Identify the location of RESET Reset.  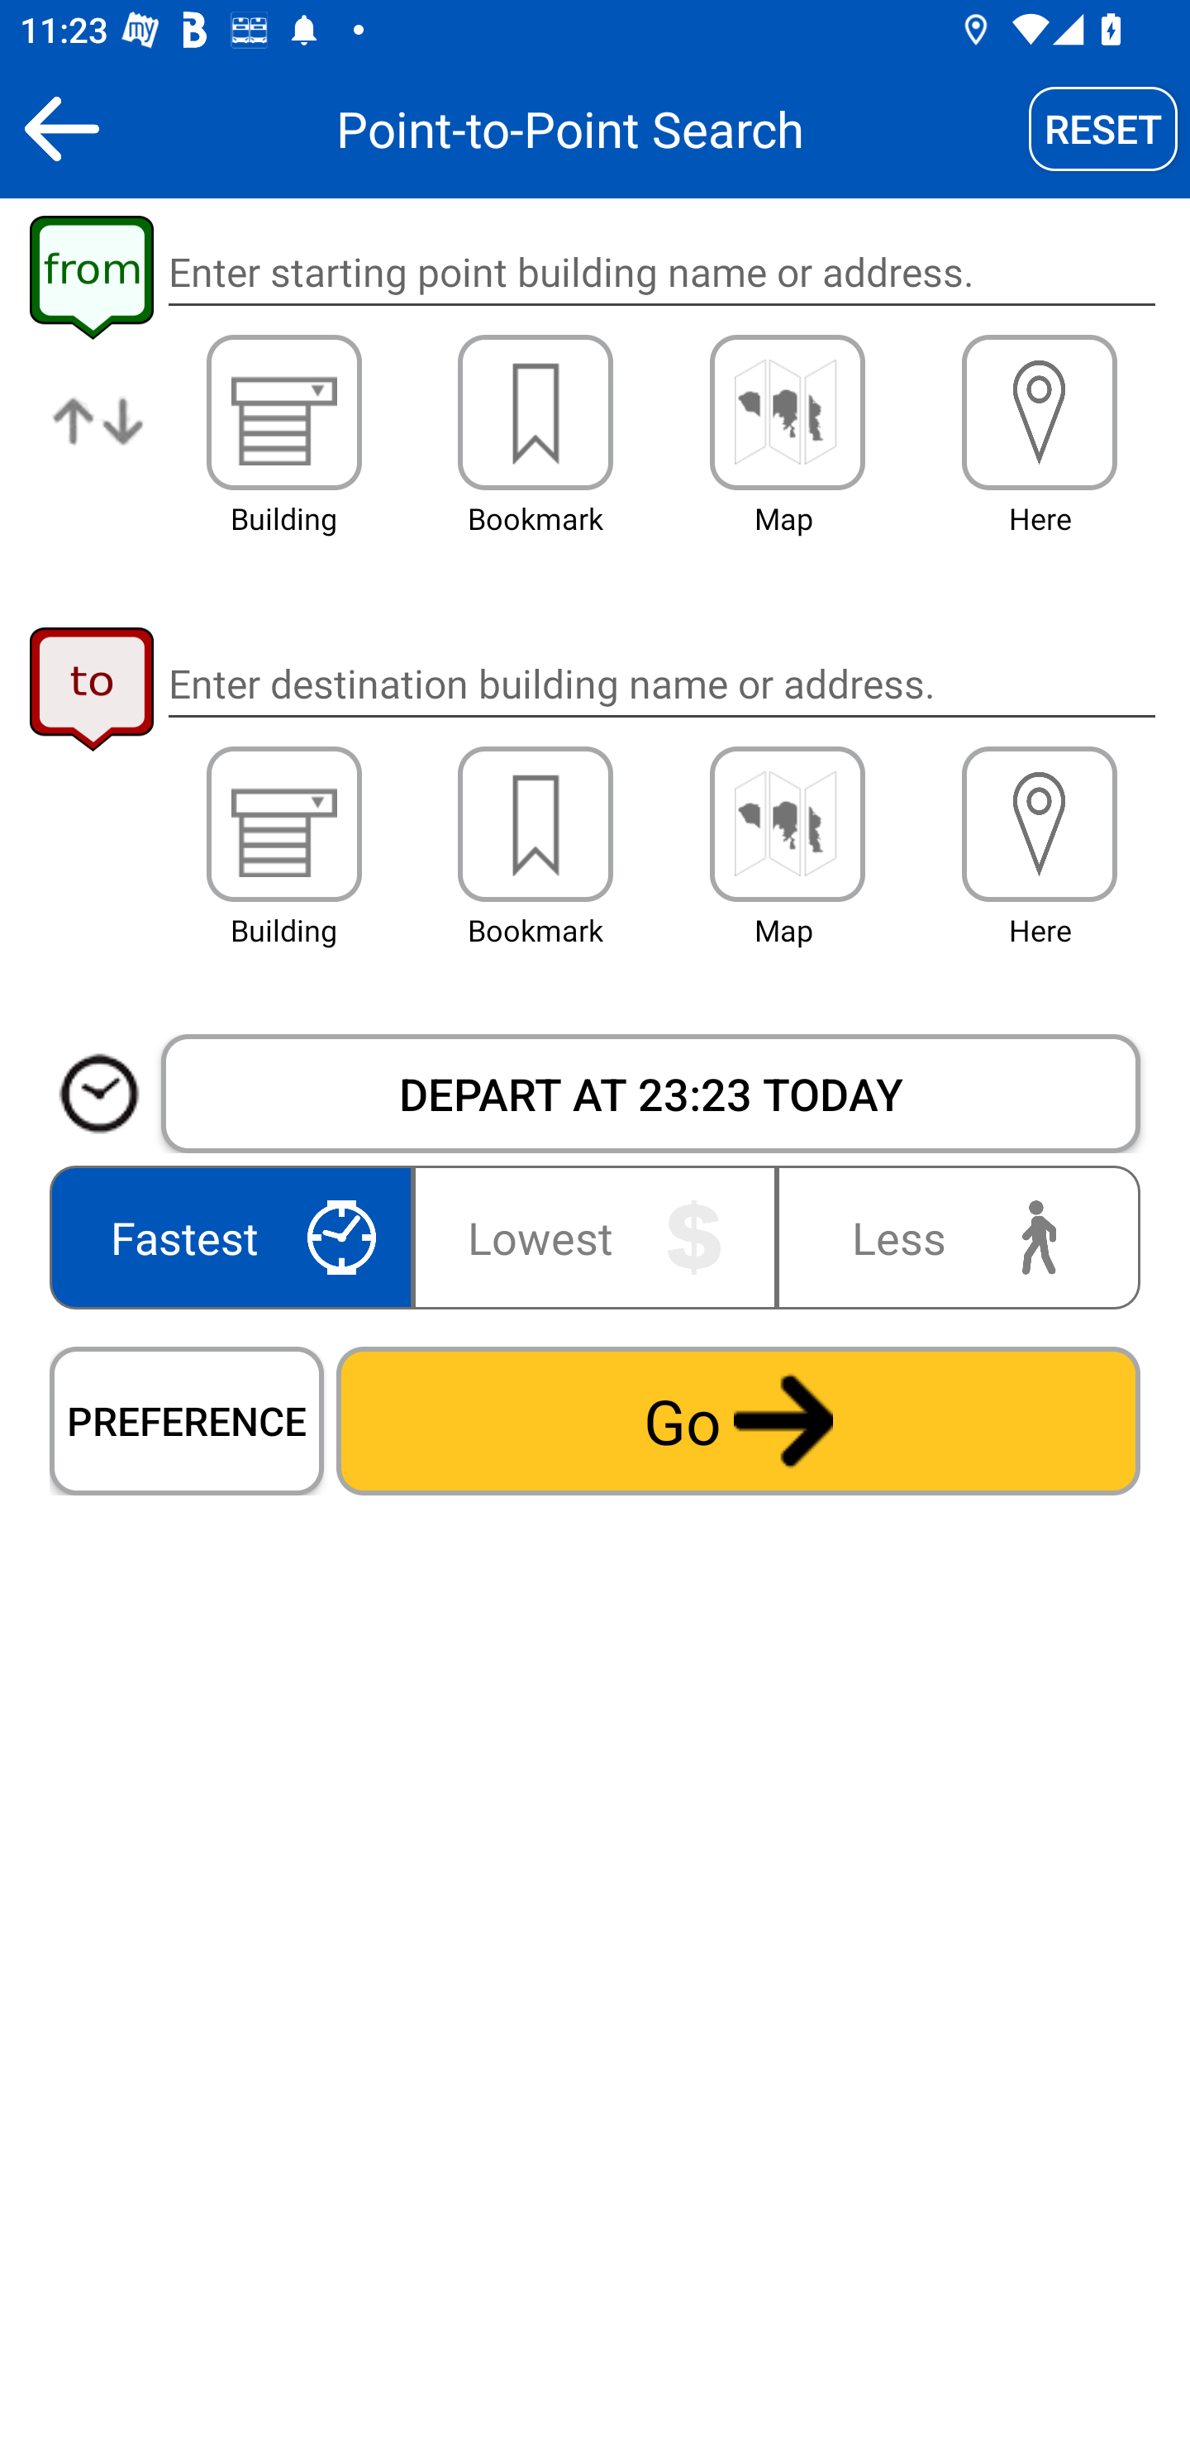
(1103, 128).